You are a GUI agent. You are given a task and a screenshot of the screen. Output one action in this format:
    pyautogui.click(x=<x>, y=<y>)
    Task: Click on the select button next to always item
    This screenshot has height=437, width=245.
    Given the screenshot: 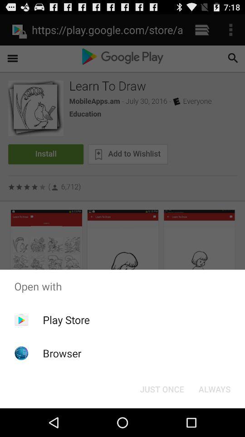 What is the action you would take?
    pyautogui.click(x=162, y=389)
    